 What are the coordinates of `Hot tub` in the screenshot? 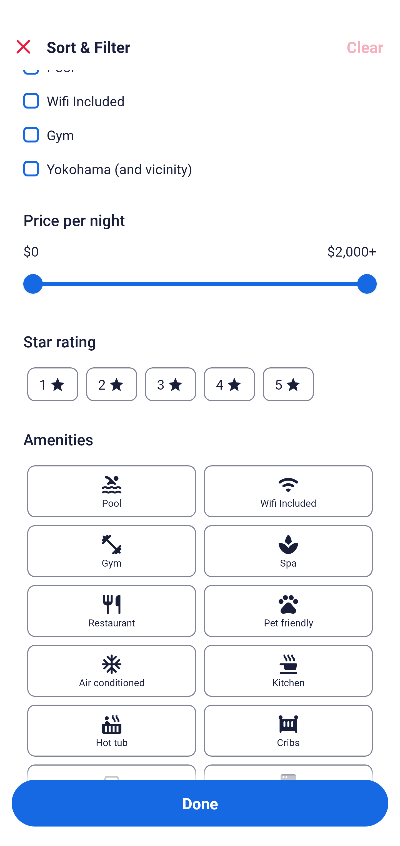 It's located at (111, 730).